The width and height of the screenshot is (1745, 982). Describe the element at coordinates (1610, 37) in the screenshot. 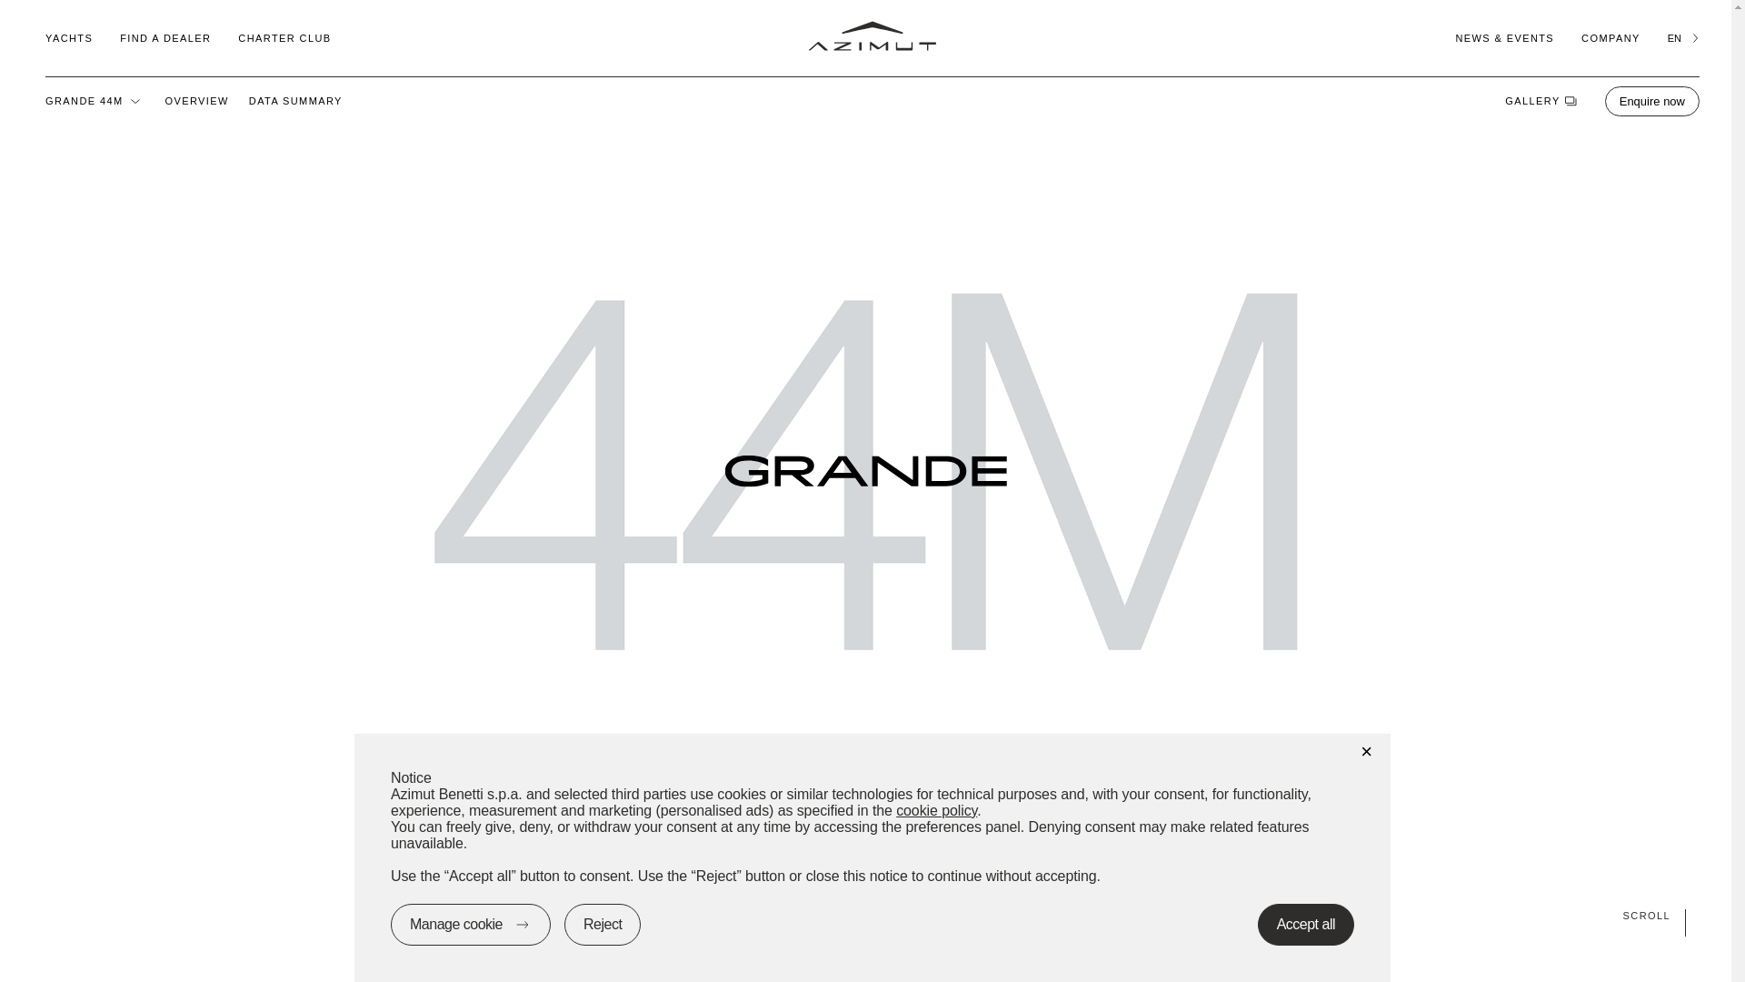

I see `COMPANY` at that location.